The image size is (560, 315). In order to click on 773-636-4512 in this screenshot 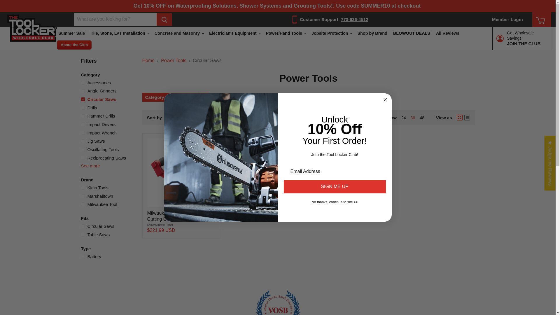, I will do `click(354, 19)`.